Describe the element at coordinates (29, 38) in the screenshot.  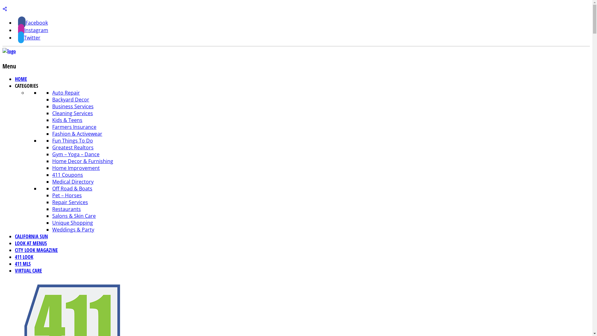
I see `Twitter` at that location.